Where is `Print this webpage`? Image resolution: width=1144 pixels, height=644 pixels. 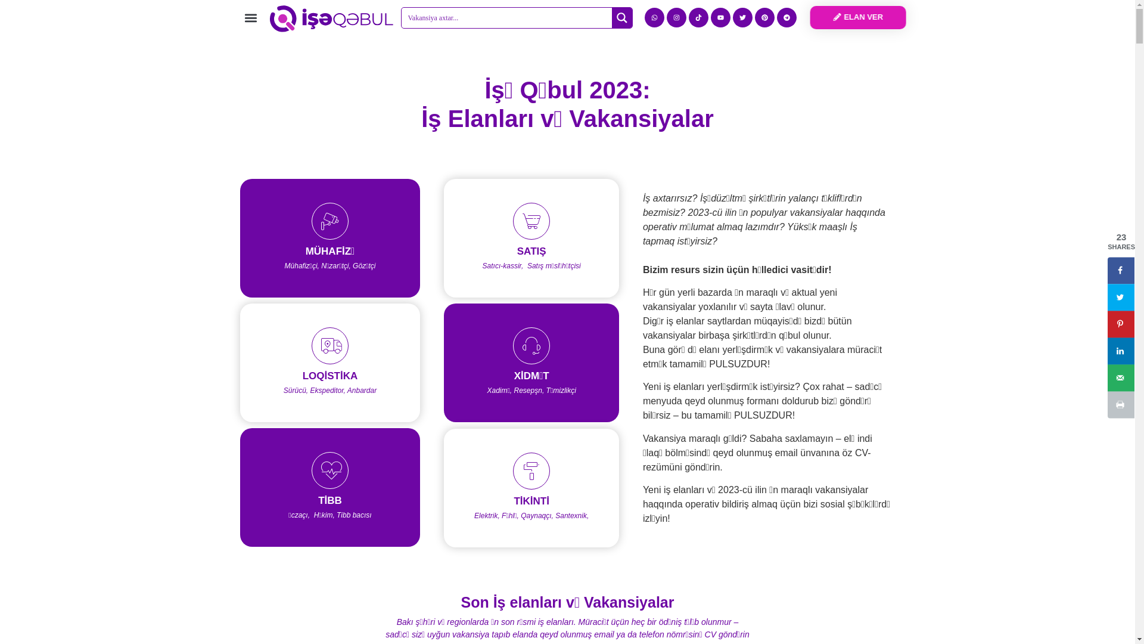
Print this webpage is located at coordinates (1121, 404).